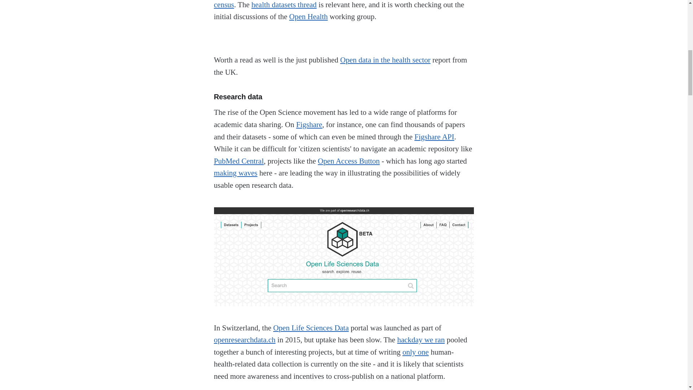  Describe the element at coordinates (434, 136) in the screenshot. I see `Figshare API` at that location.